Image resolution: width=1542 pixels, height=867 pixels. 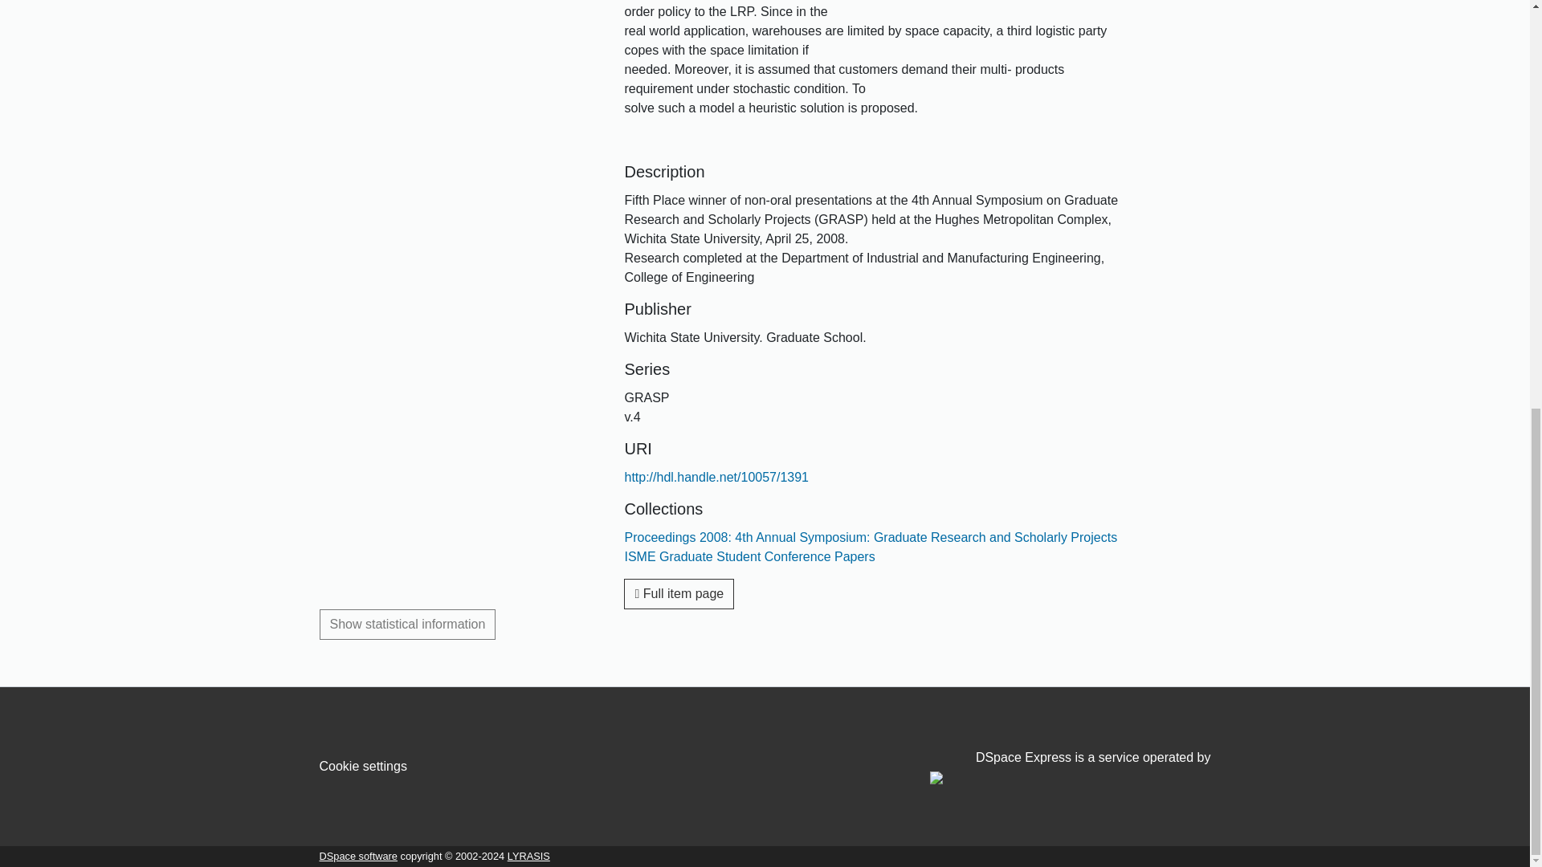 What do you see at coordinates (528, 856) in the screenshot?
I see `LYRASIS` at bounding box center [528, 856].